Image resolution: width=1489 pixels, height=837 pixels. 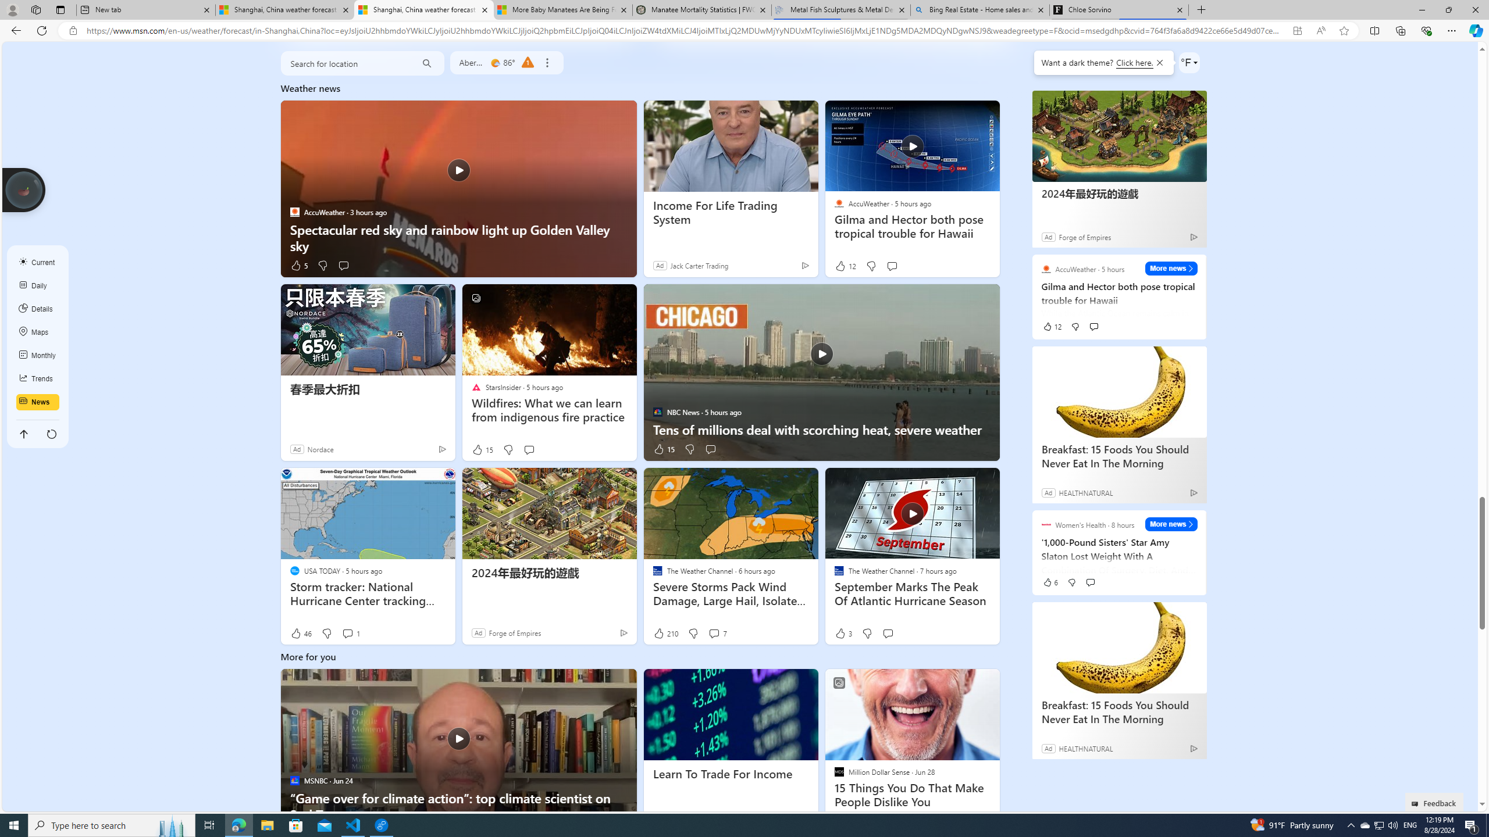 I want to click on September Marks The Peak Of Atlantic Hurricane Season, so click(x=912, y=593).